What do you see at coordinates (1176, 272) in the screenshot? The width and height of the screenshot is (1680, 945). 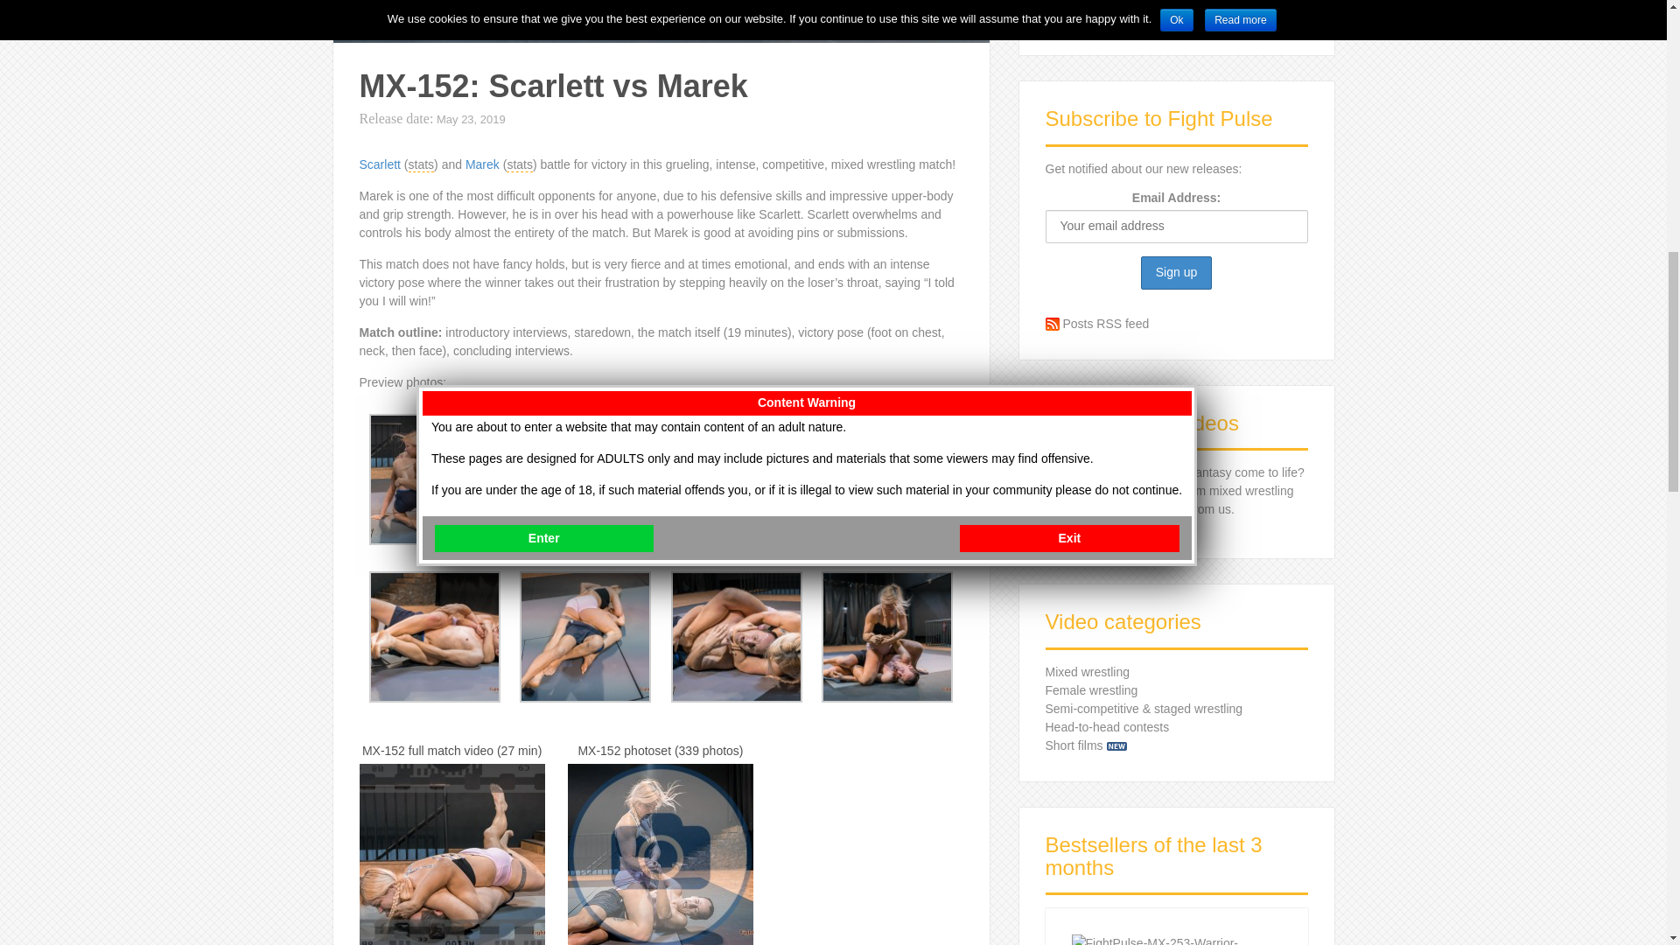 I see `Sign up` at bounding box center [1176, 272].